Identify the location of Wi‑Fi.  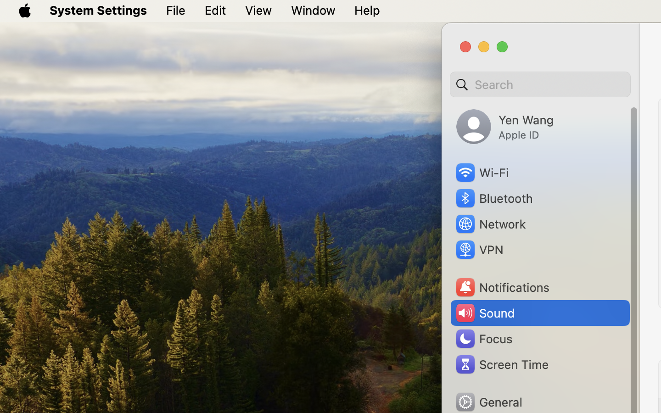
(482, 173).